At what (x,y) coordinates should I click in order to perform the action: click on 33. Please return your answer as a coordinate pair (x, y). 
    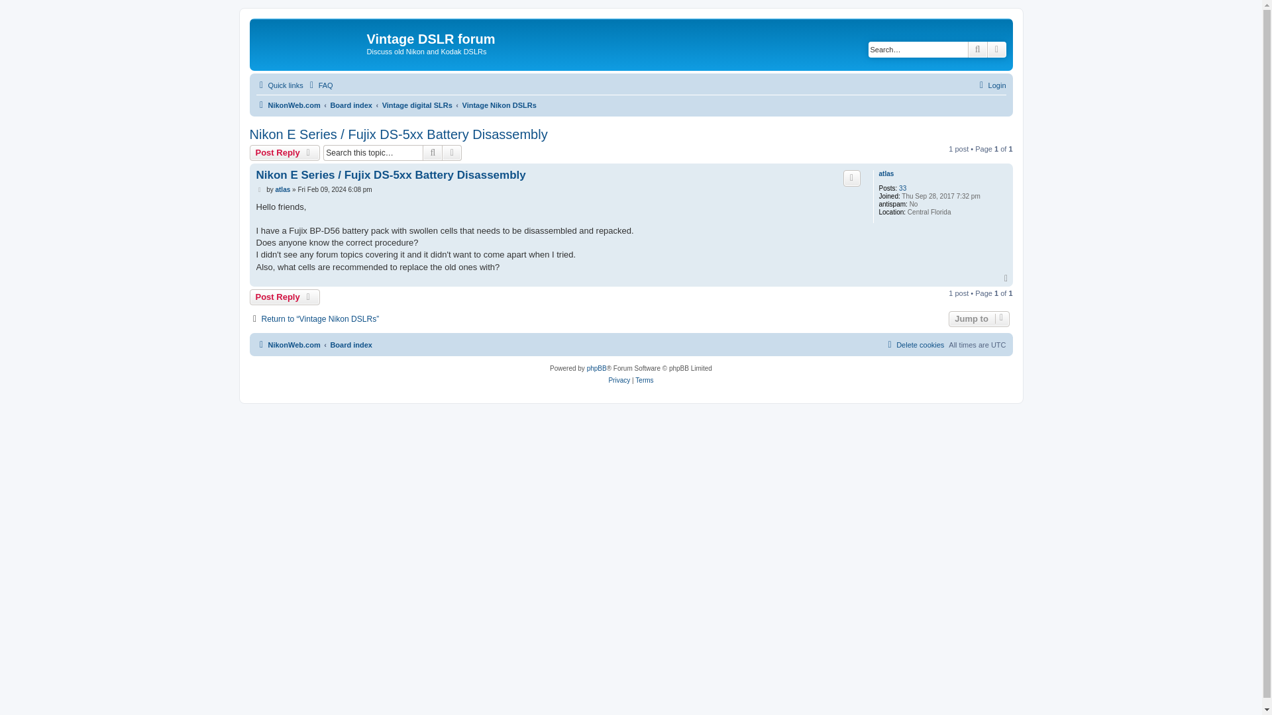
    Looking at the image, I should click on (902, 188).